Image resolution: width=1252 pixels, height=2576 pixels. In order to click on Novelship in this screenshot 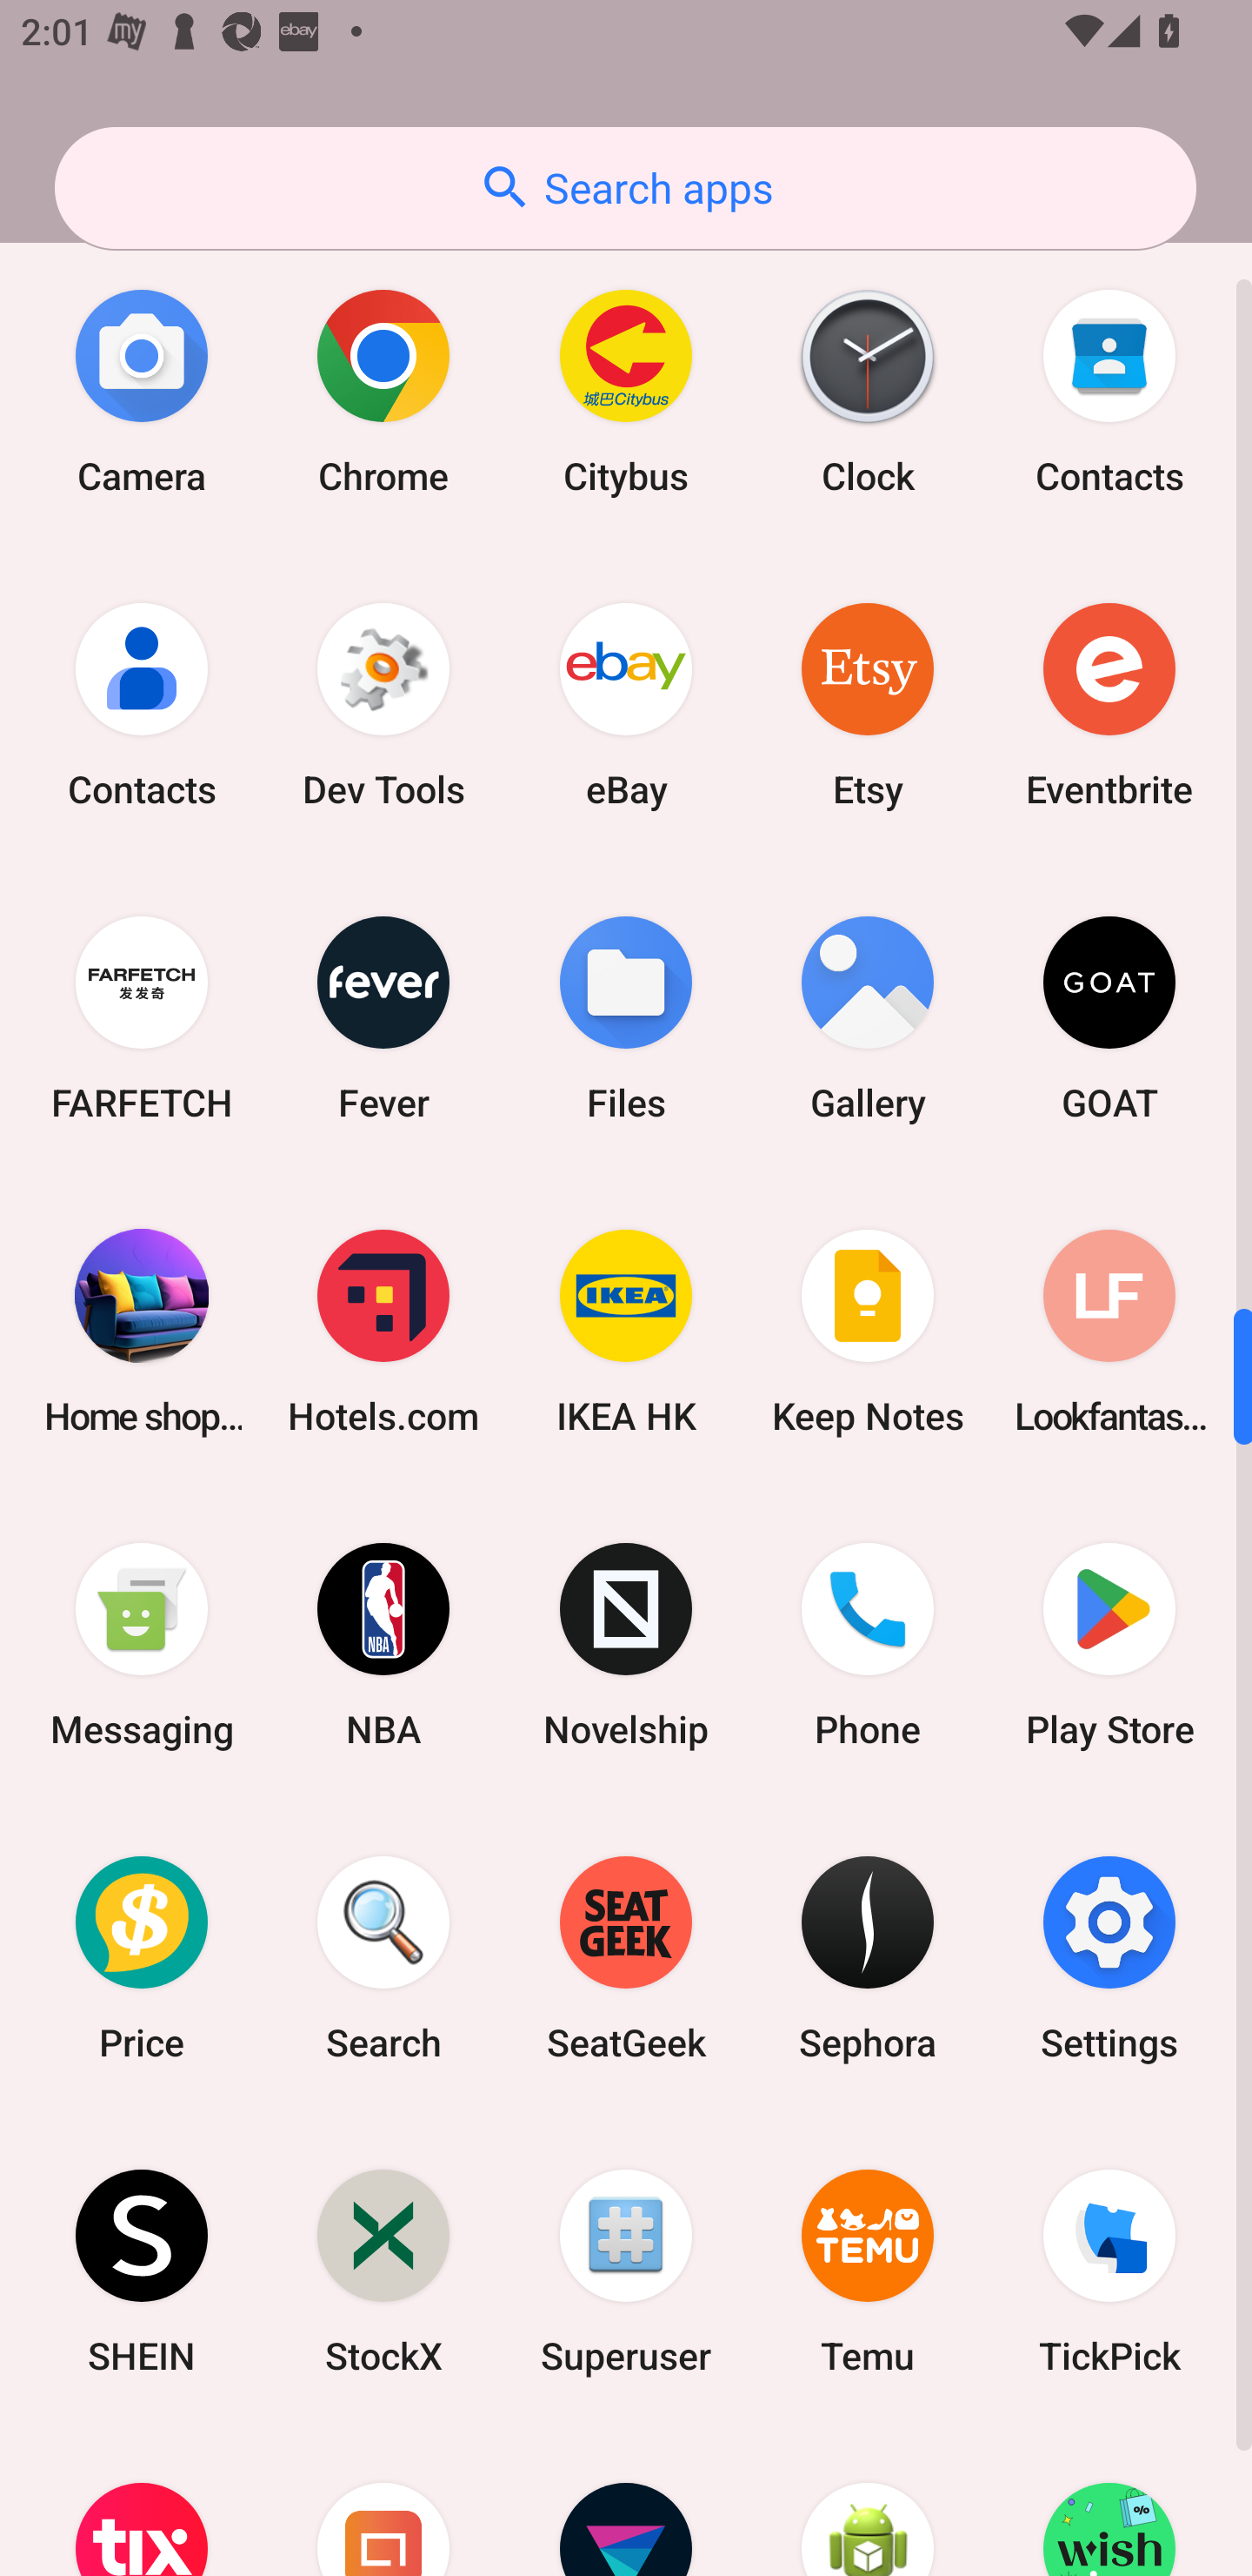, I will do `click(626, 1645)`.